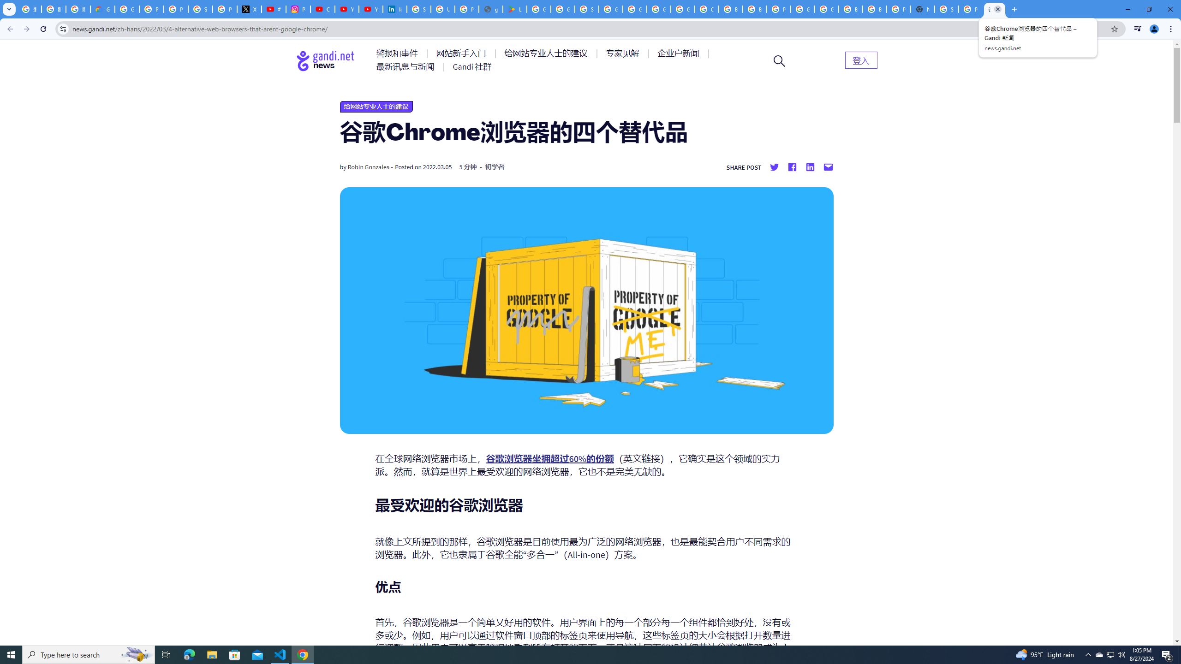 The width and height of the screenshot is (1181, 664). Describe the element at coordinates (563, 9) in the screenshot. I see `Google Workspace - Specific Terms` at that location.